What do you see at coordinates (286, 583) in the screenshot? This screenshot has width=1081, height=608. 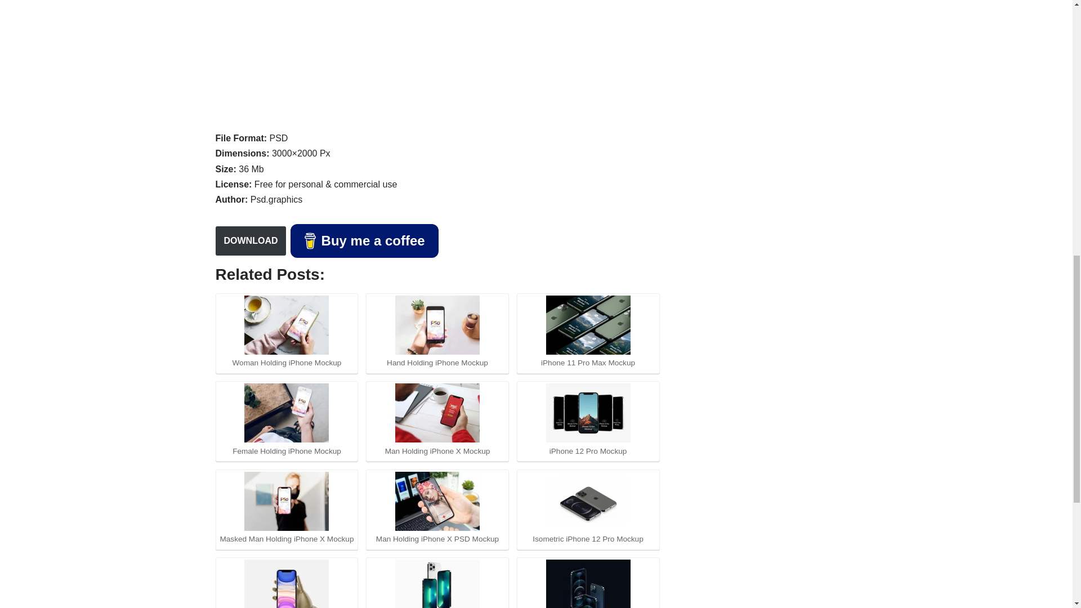 I see `Hand Holding iPhone 11 Mockup` at bounding box center [286, 583].